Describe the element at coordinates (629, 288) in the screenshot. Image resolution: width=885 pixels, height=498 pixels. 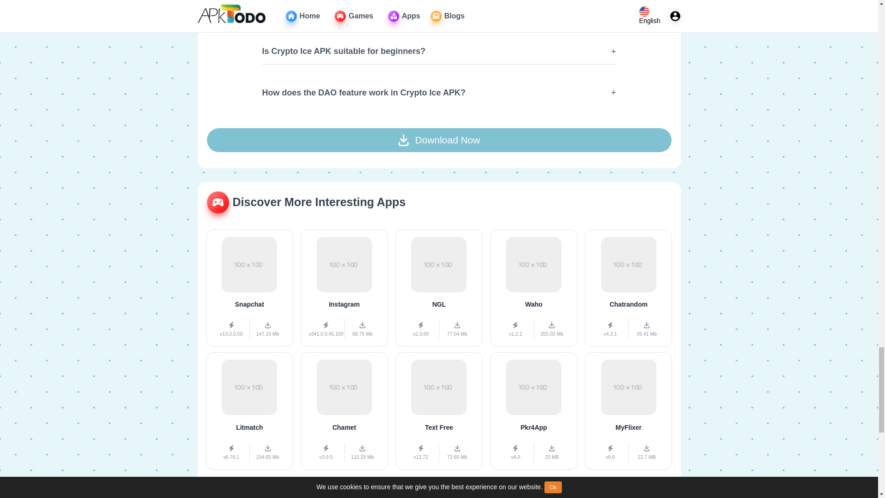
I see `Chatrandom` at that location.